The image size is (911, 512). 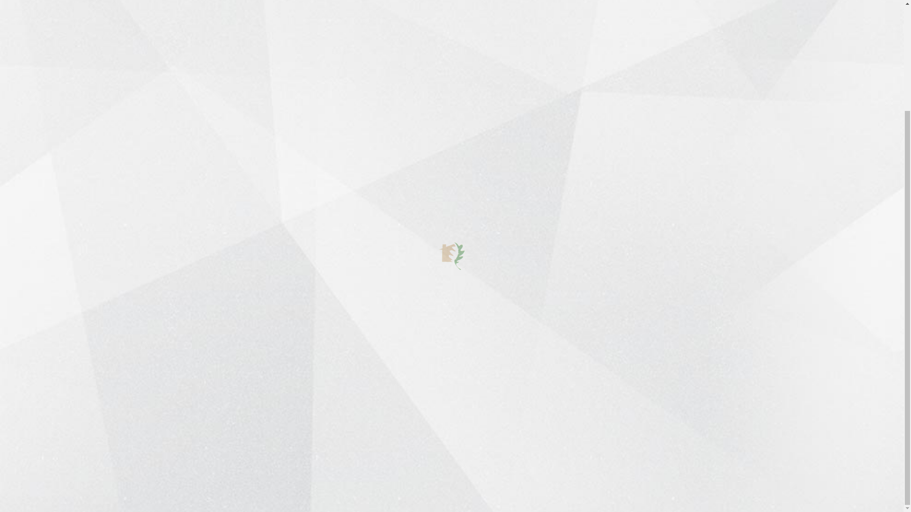 What do you see at coordinates (397, 368) in the screenshot?
I see `Publications` at bounding box center [397, 368].